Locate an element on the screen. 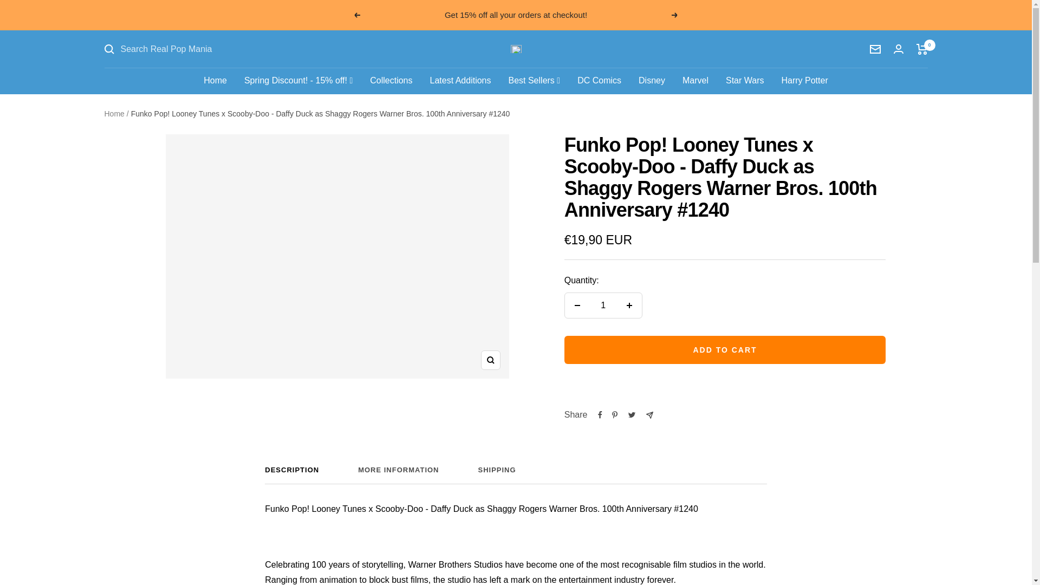 The image size is (1040, 585). Harry Potter is located at coordinates (875, 49).